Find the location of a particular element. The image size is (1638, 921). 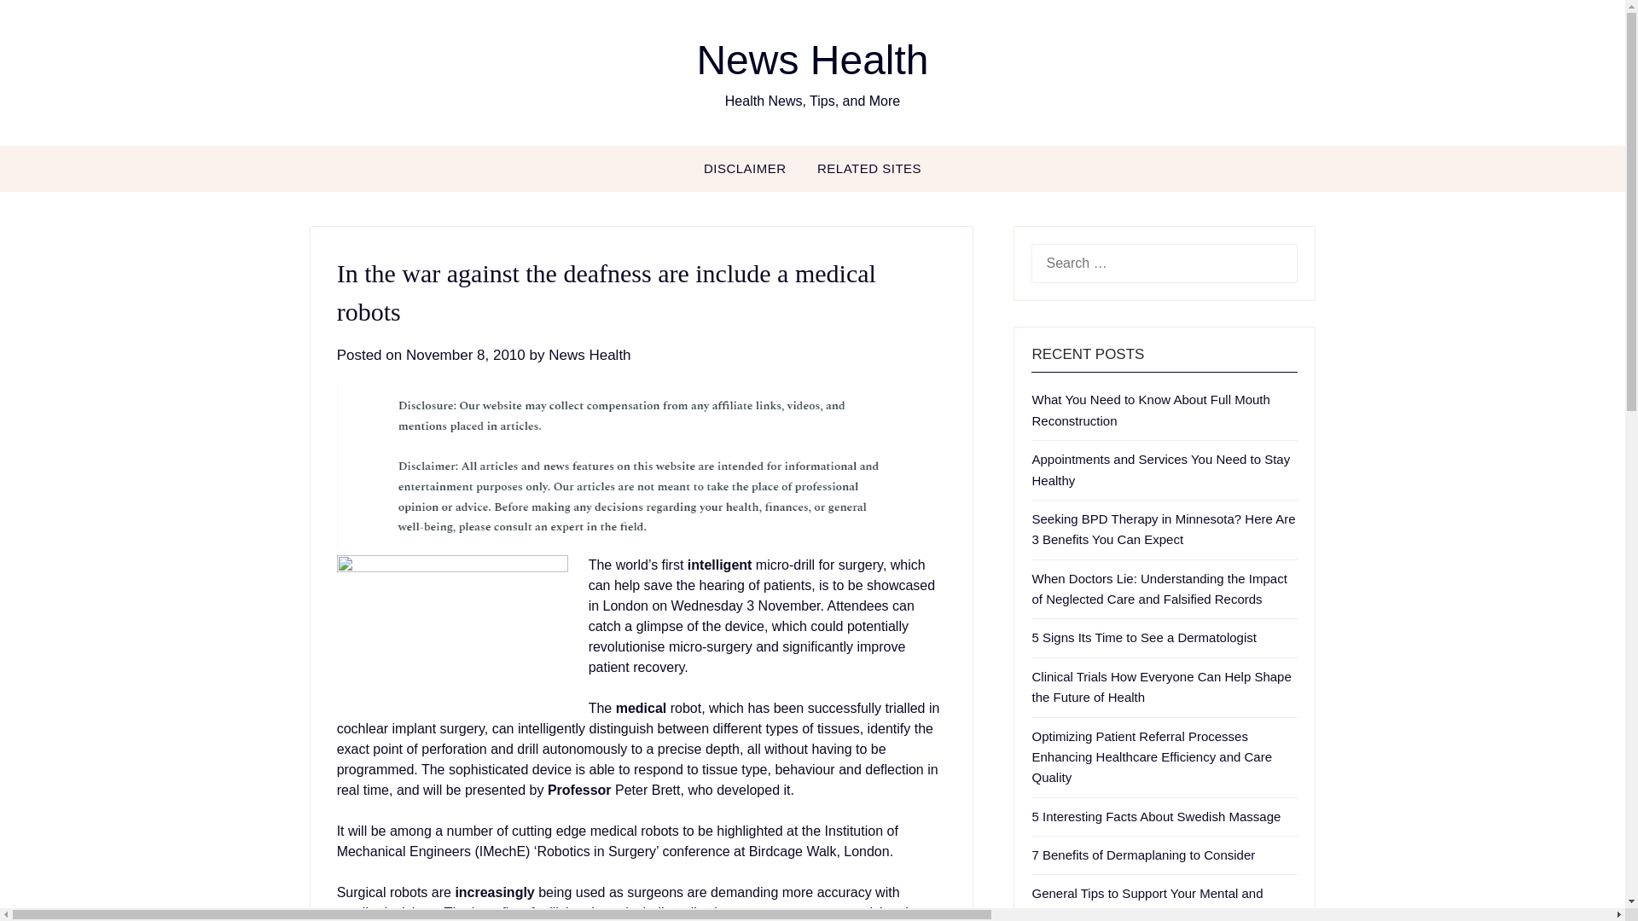

DISCLAIMER is located at coordinates (745, 168).